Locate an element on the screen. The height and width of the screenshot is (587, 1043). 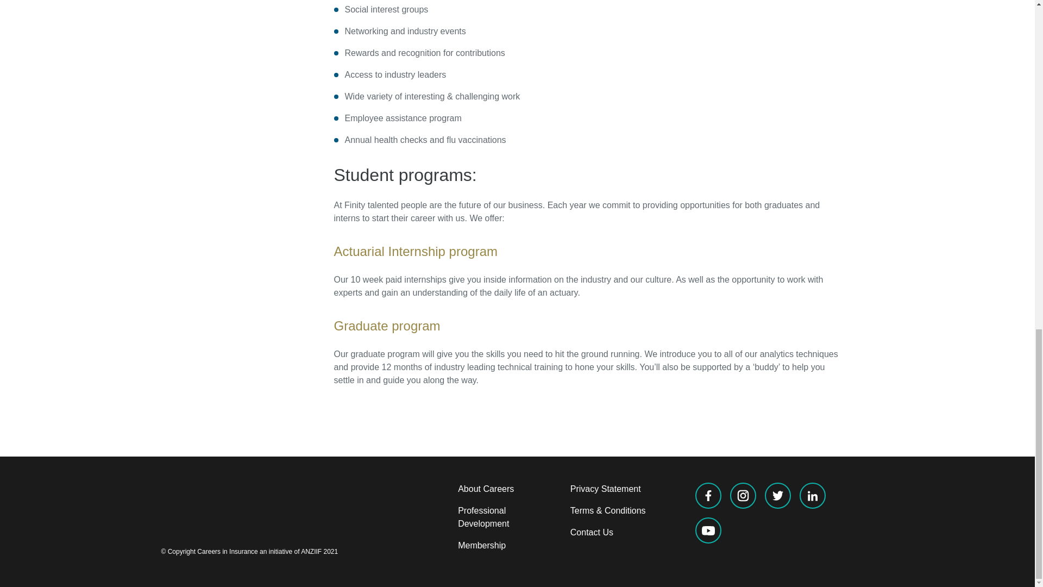
YouTube is located at coordinates (708, 530).